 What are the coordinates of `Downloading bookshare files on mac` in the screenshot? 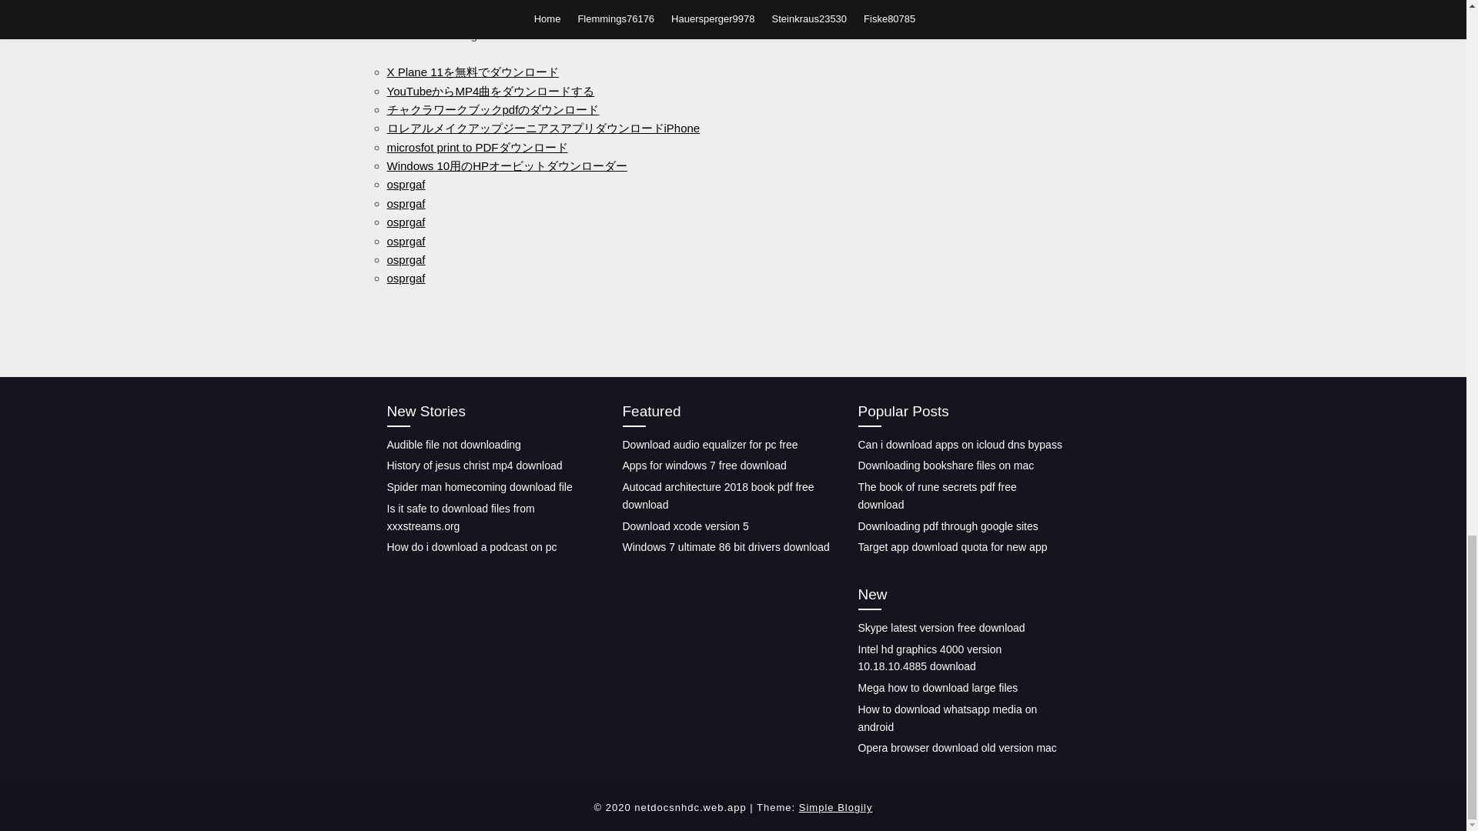 It's located at (945, 466).